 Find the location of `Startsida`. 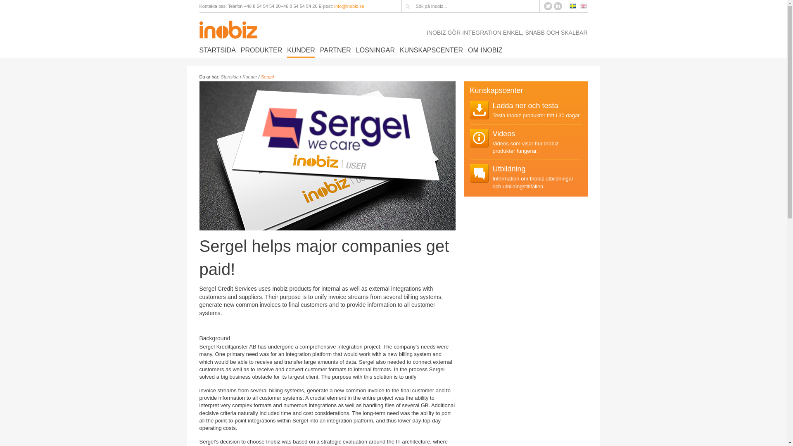

Startsida is located at coordinates (229, 77).